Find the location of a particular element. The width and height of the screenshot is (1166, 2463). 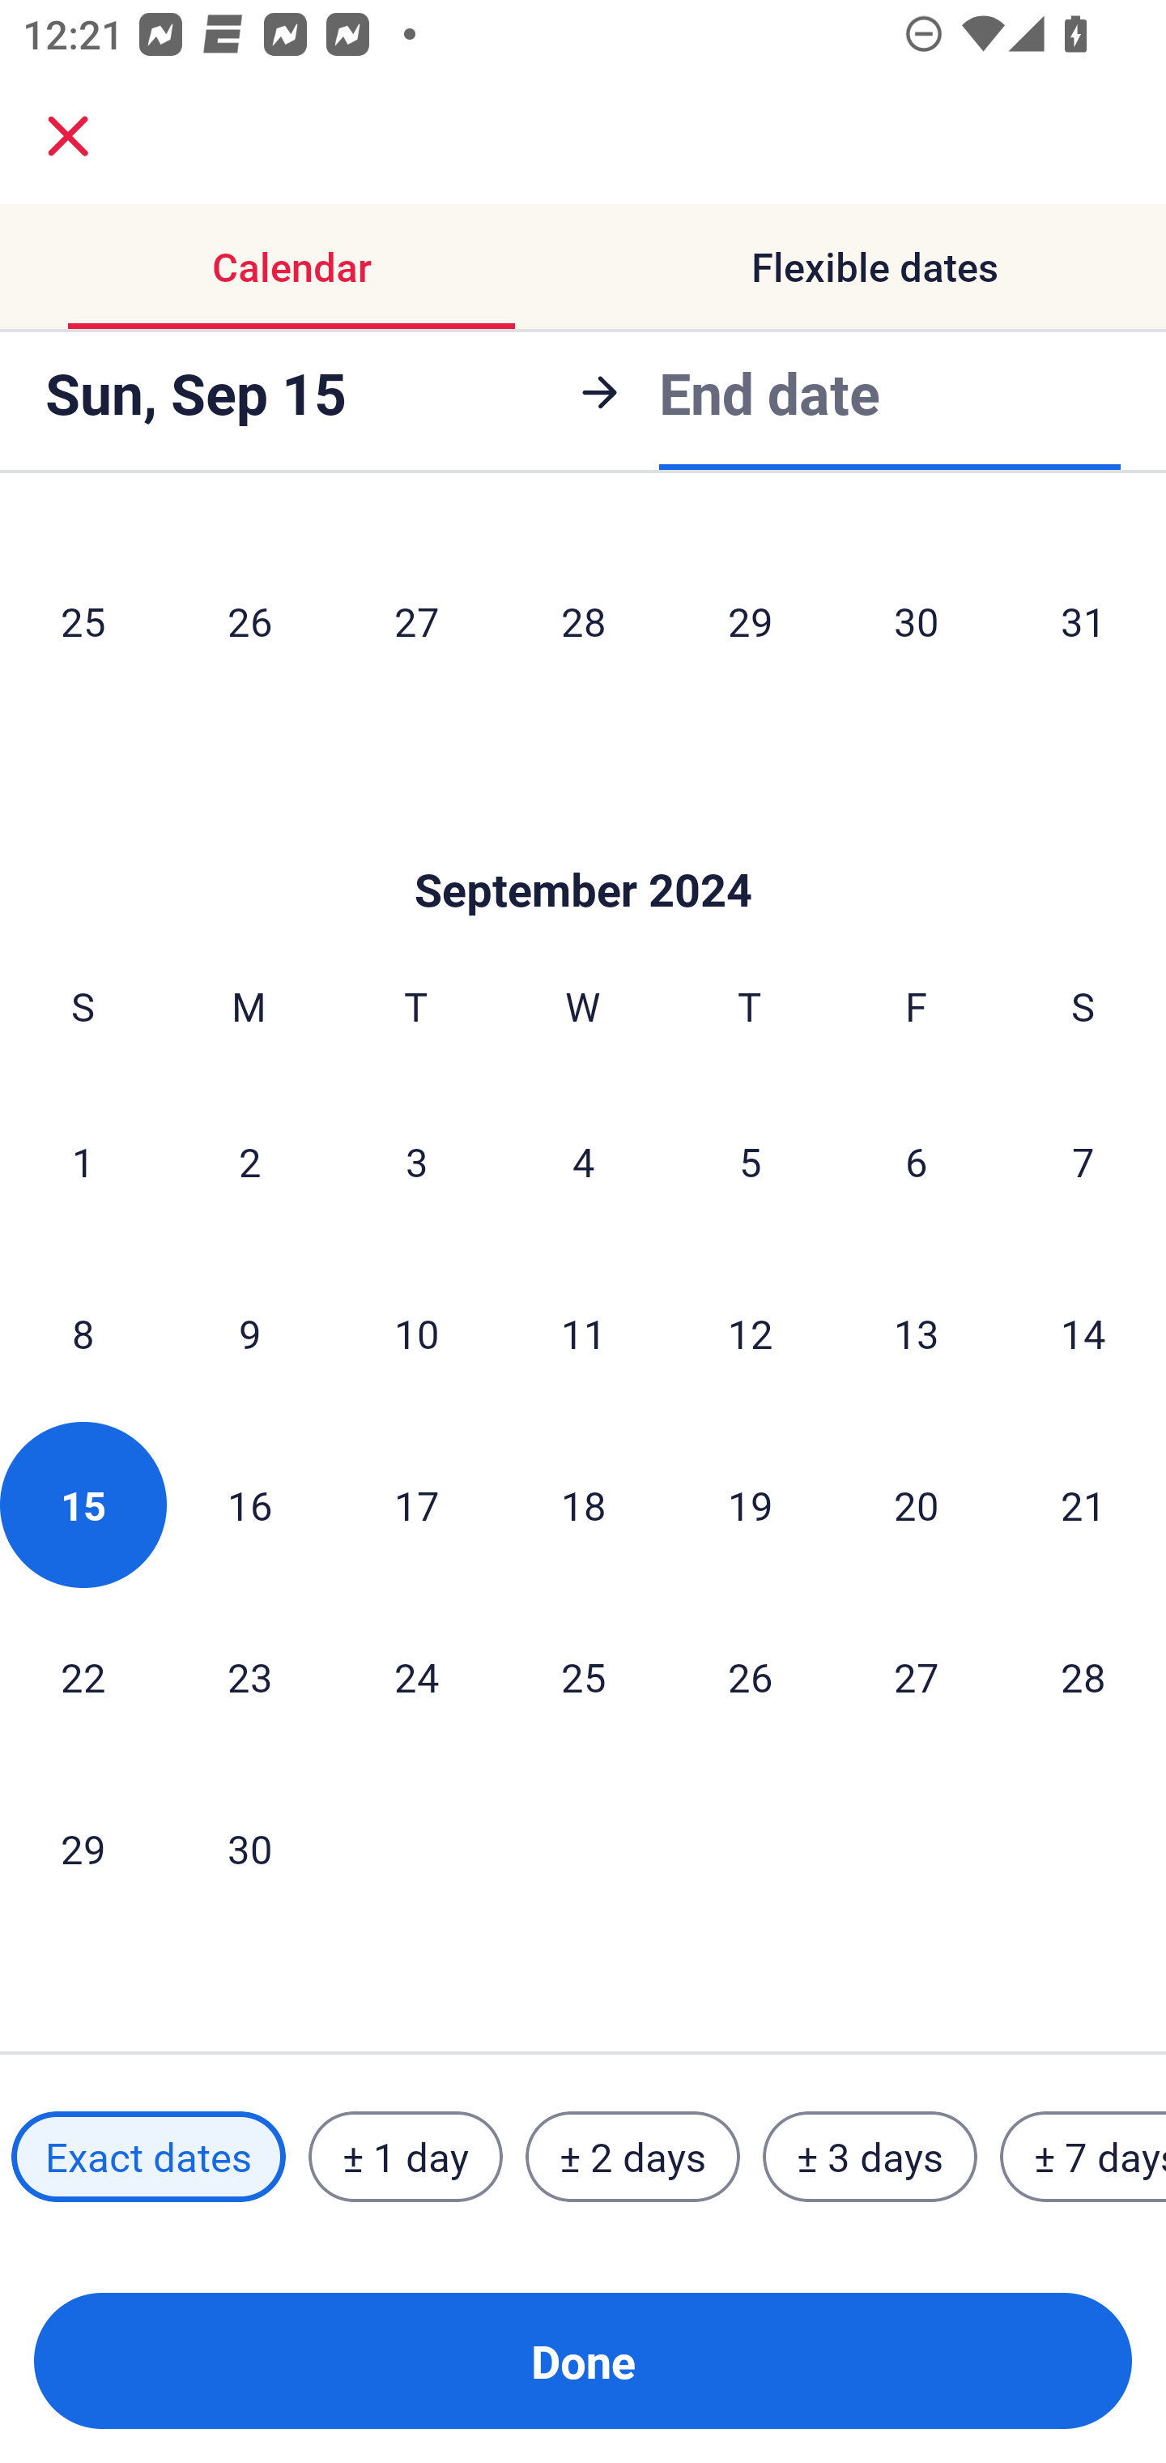

27 Tuesday, August 27, 2024 is located at coordinates (416, 621).